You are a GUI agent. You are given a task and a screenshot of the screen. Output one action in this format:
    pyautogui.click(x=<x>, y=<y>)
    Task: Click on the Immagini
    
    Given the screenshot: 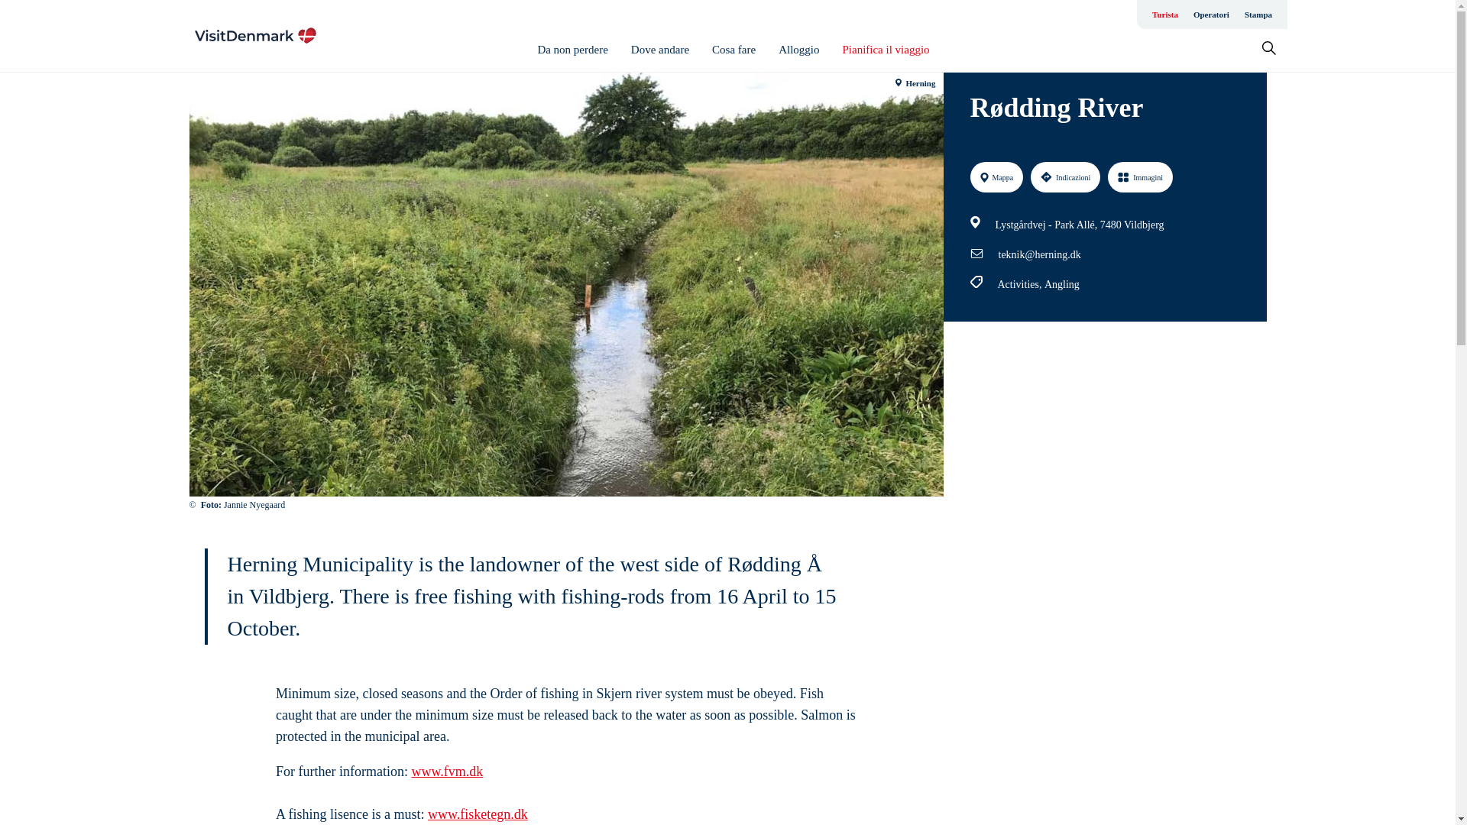 What is the action you would take?
    pyautogui.click(x=1140, y=176)
    